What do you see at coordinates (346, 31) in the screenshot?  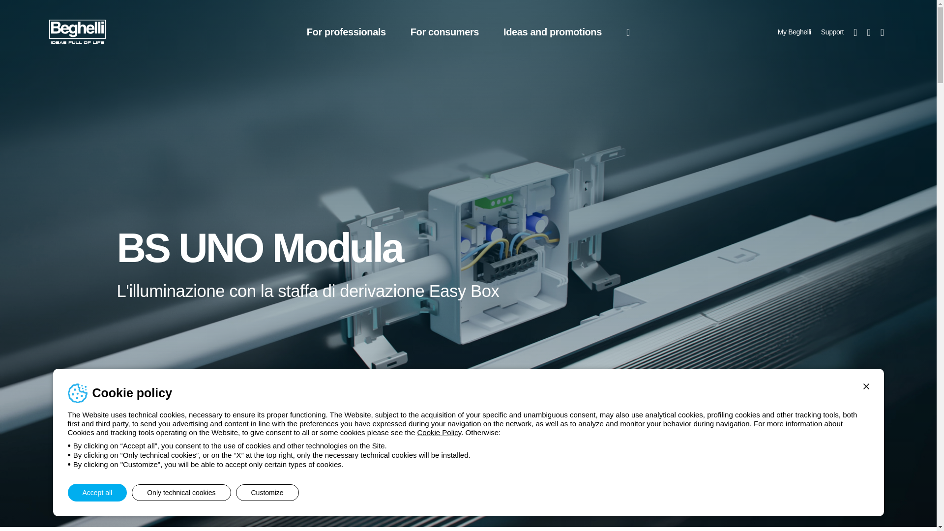 I see `For professionals` at bounding box center [346, 31].